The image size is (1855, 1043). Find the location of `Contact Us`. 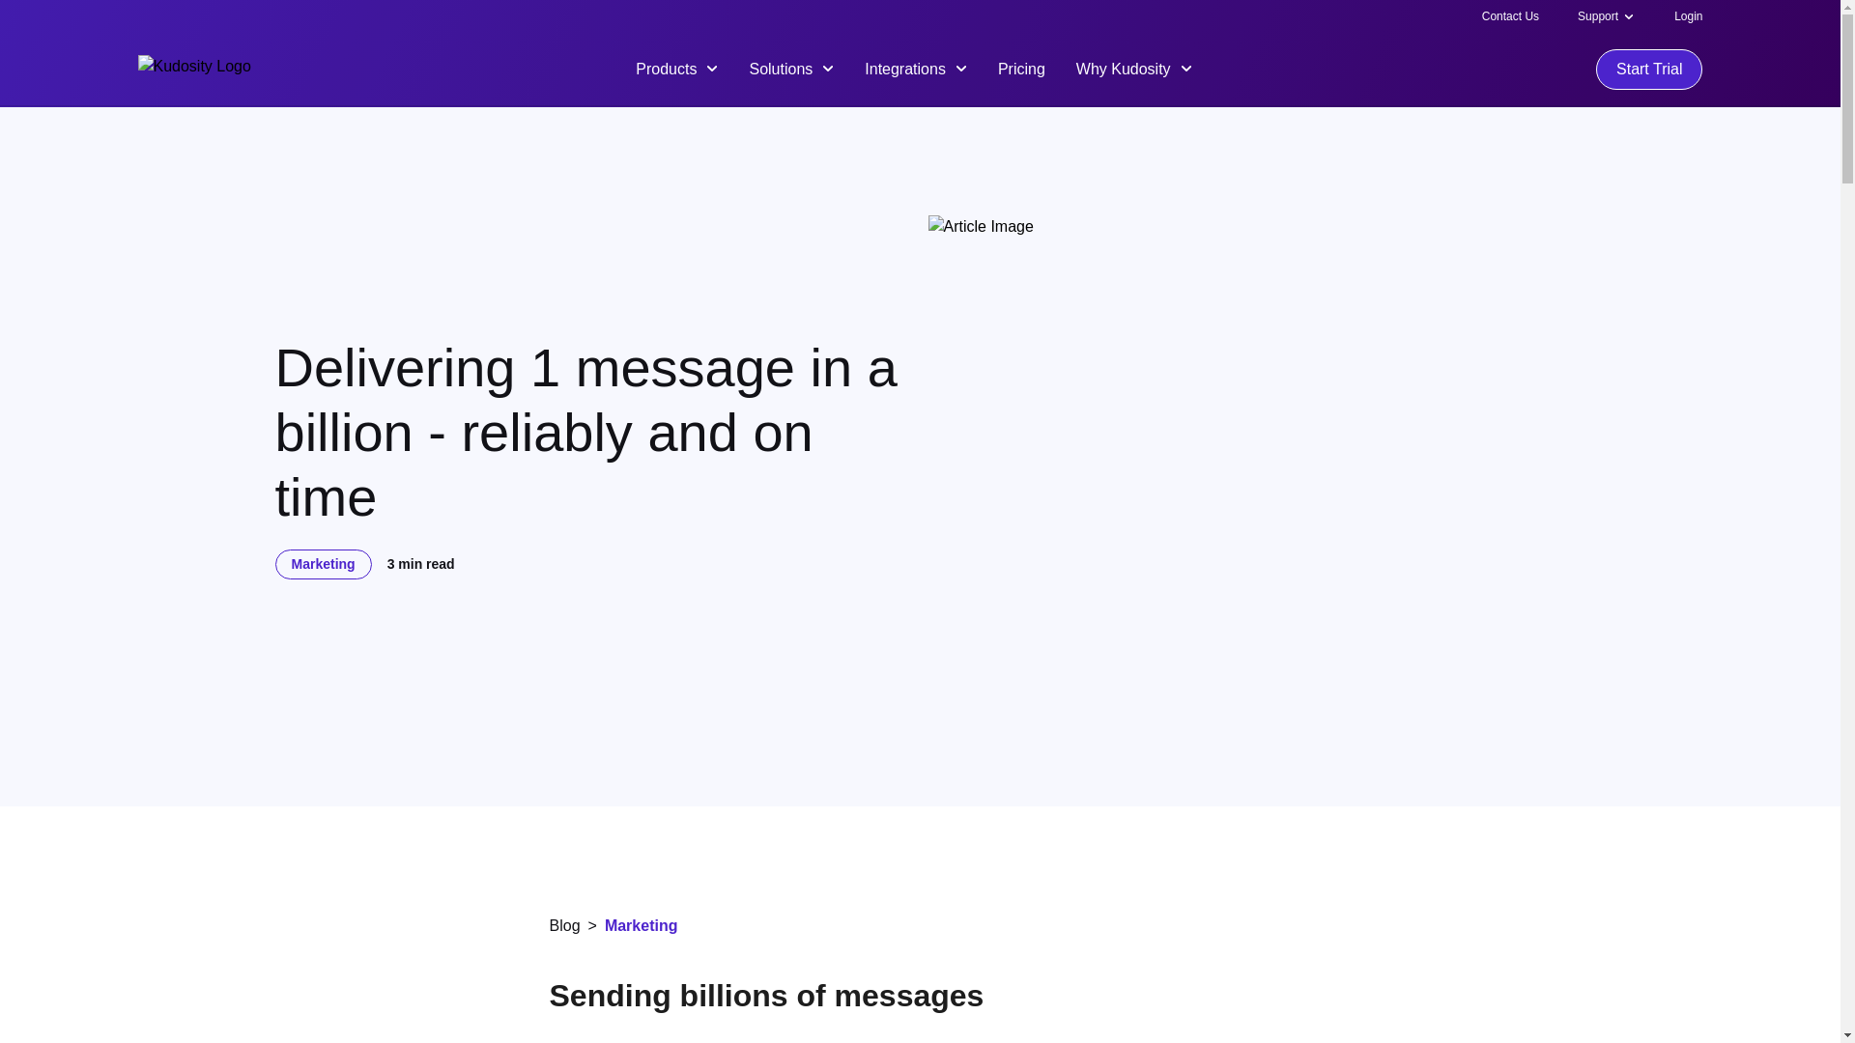

Contact Us is located at coordinates (1511, 15).